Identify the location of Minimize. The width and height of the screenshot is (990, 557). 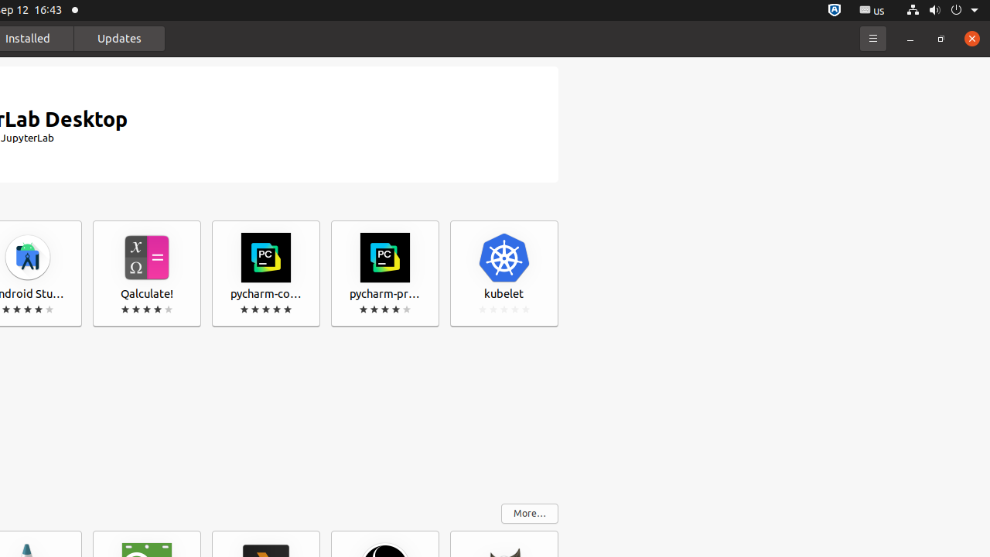
(910, 39).